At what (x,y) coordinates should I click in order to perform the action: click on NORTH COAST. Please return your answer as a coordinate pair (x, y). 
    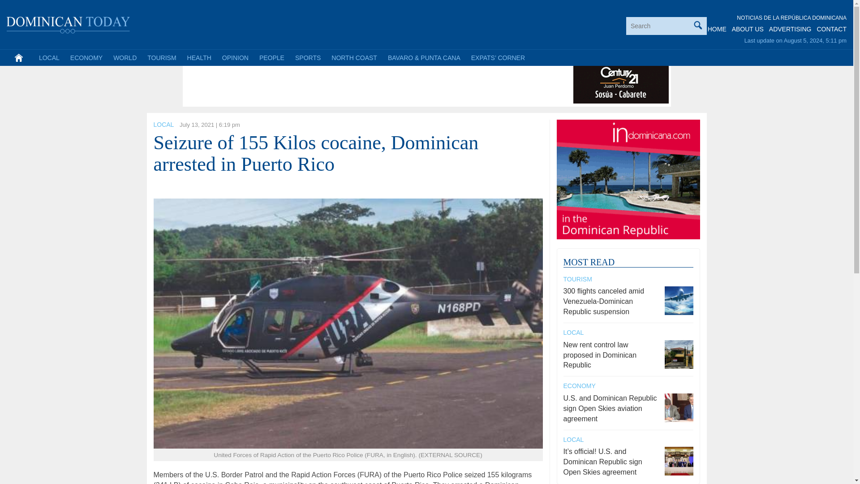
    Looking at the image, I should click on (354, 57).